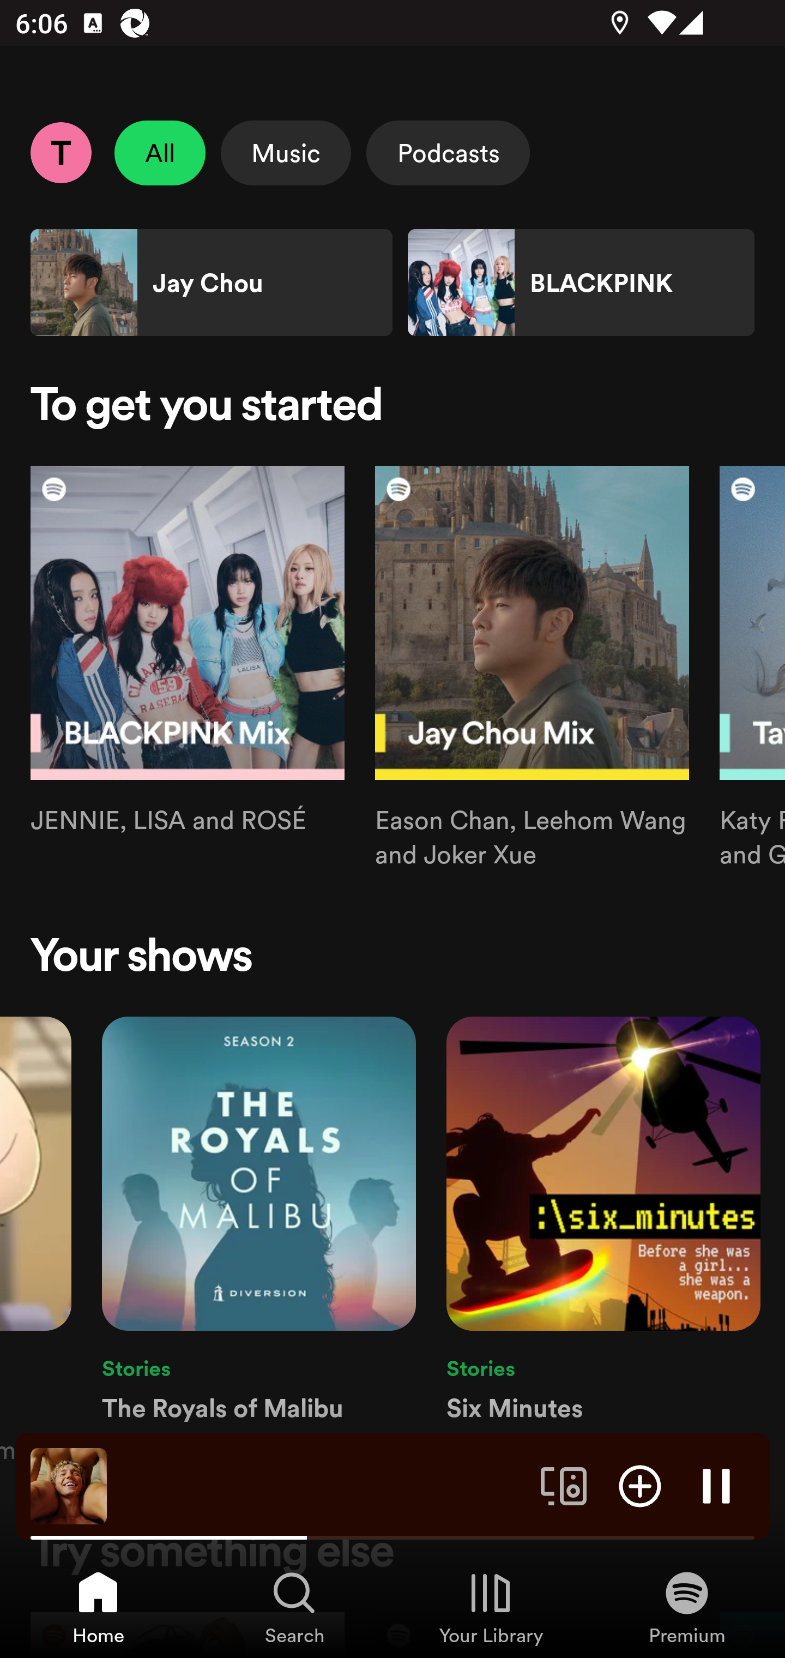  I want to click on Stories The Royals of Malibu Show • Diversion, so click(259, 1241).